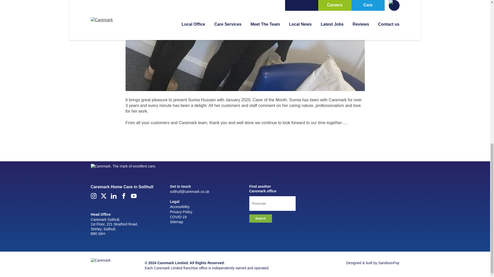 The width and height of the screenshot is (494, 277). Describe the element at coordinates (180, 207) in the screenshot. I see `Accessibility` at that location.